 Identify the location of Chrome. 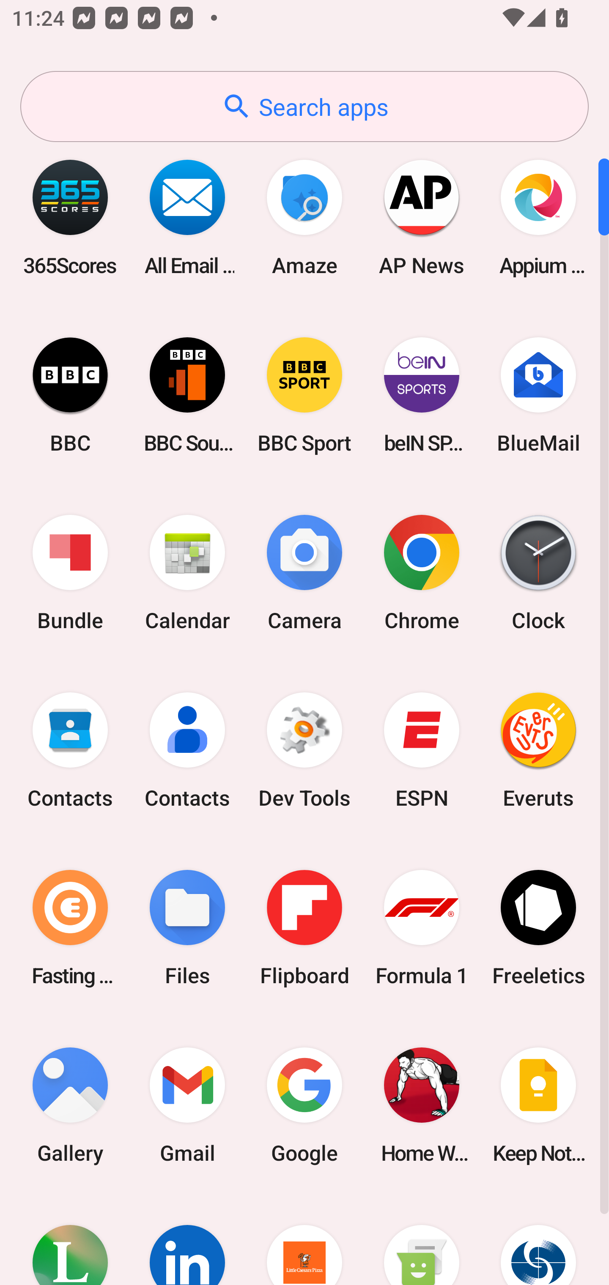
(421, 573).